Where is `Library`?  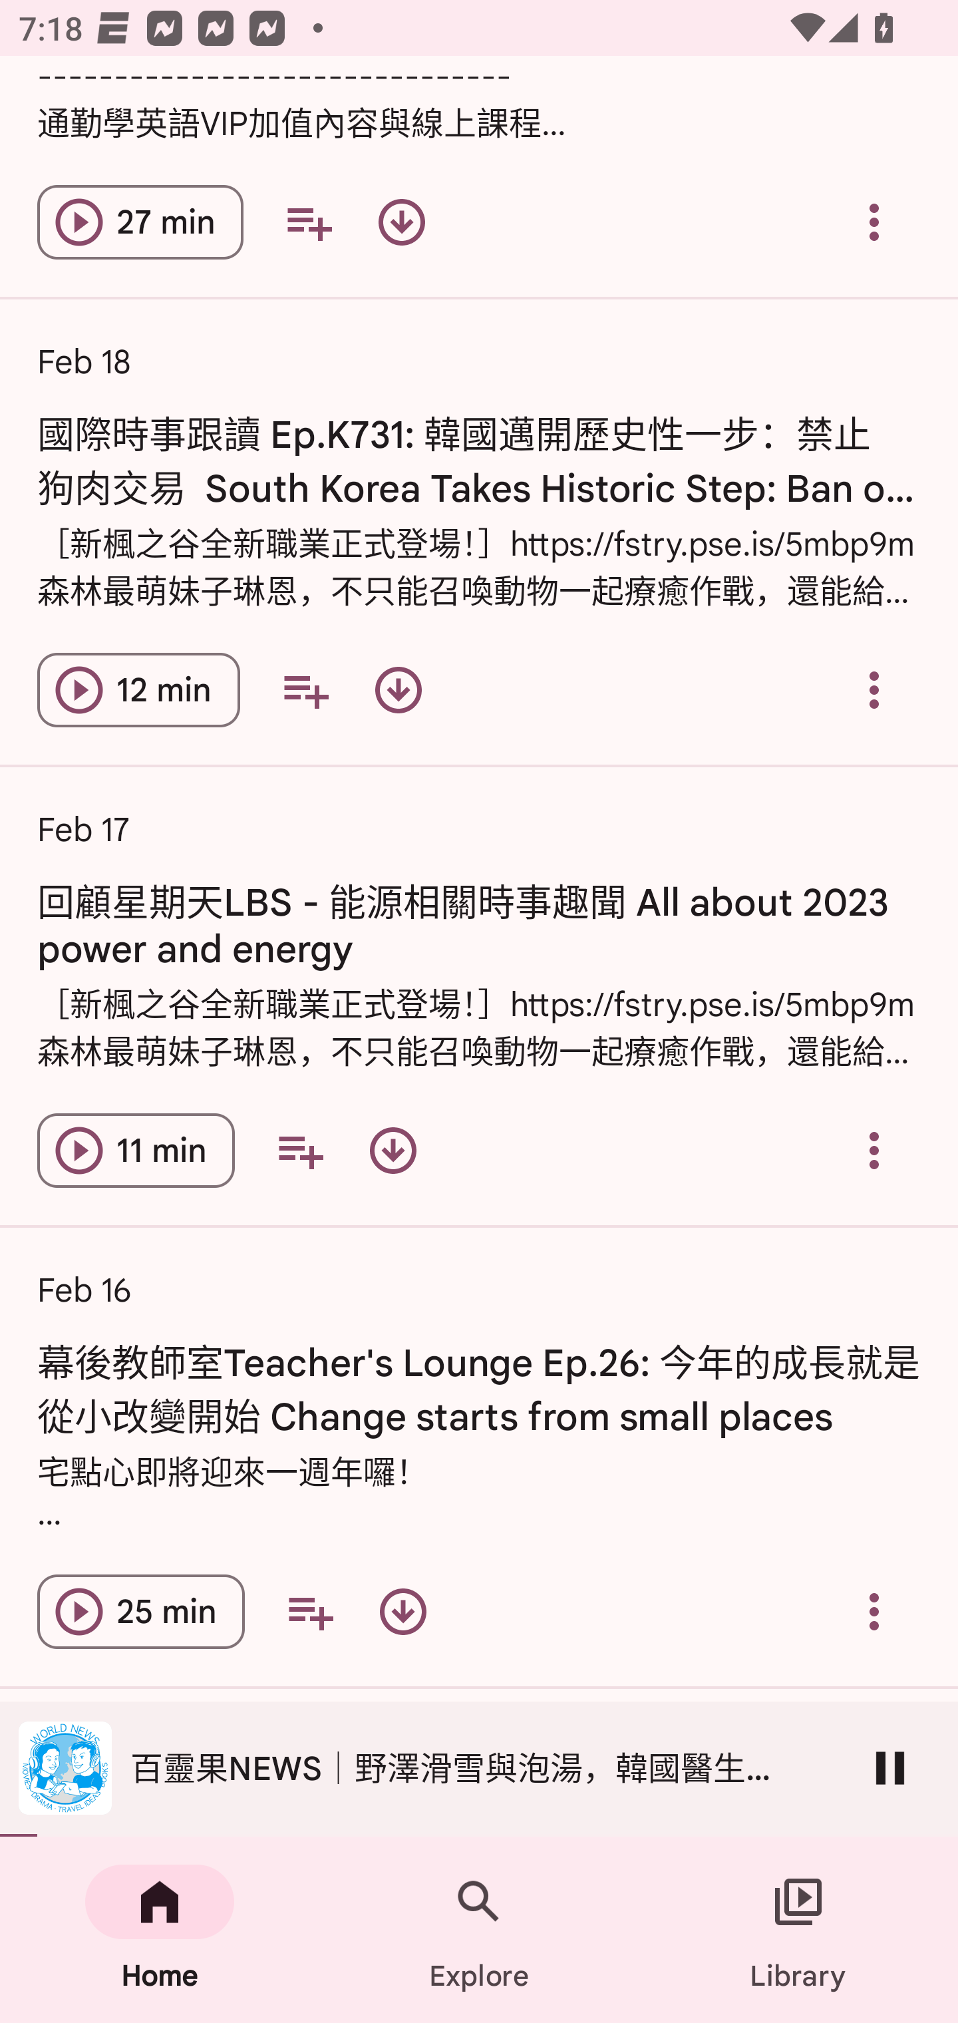 Library is located at coordinates (798, 1930).